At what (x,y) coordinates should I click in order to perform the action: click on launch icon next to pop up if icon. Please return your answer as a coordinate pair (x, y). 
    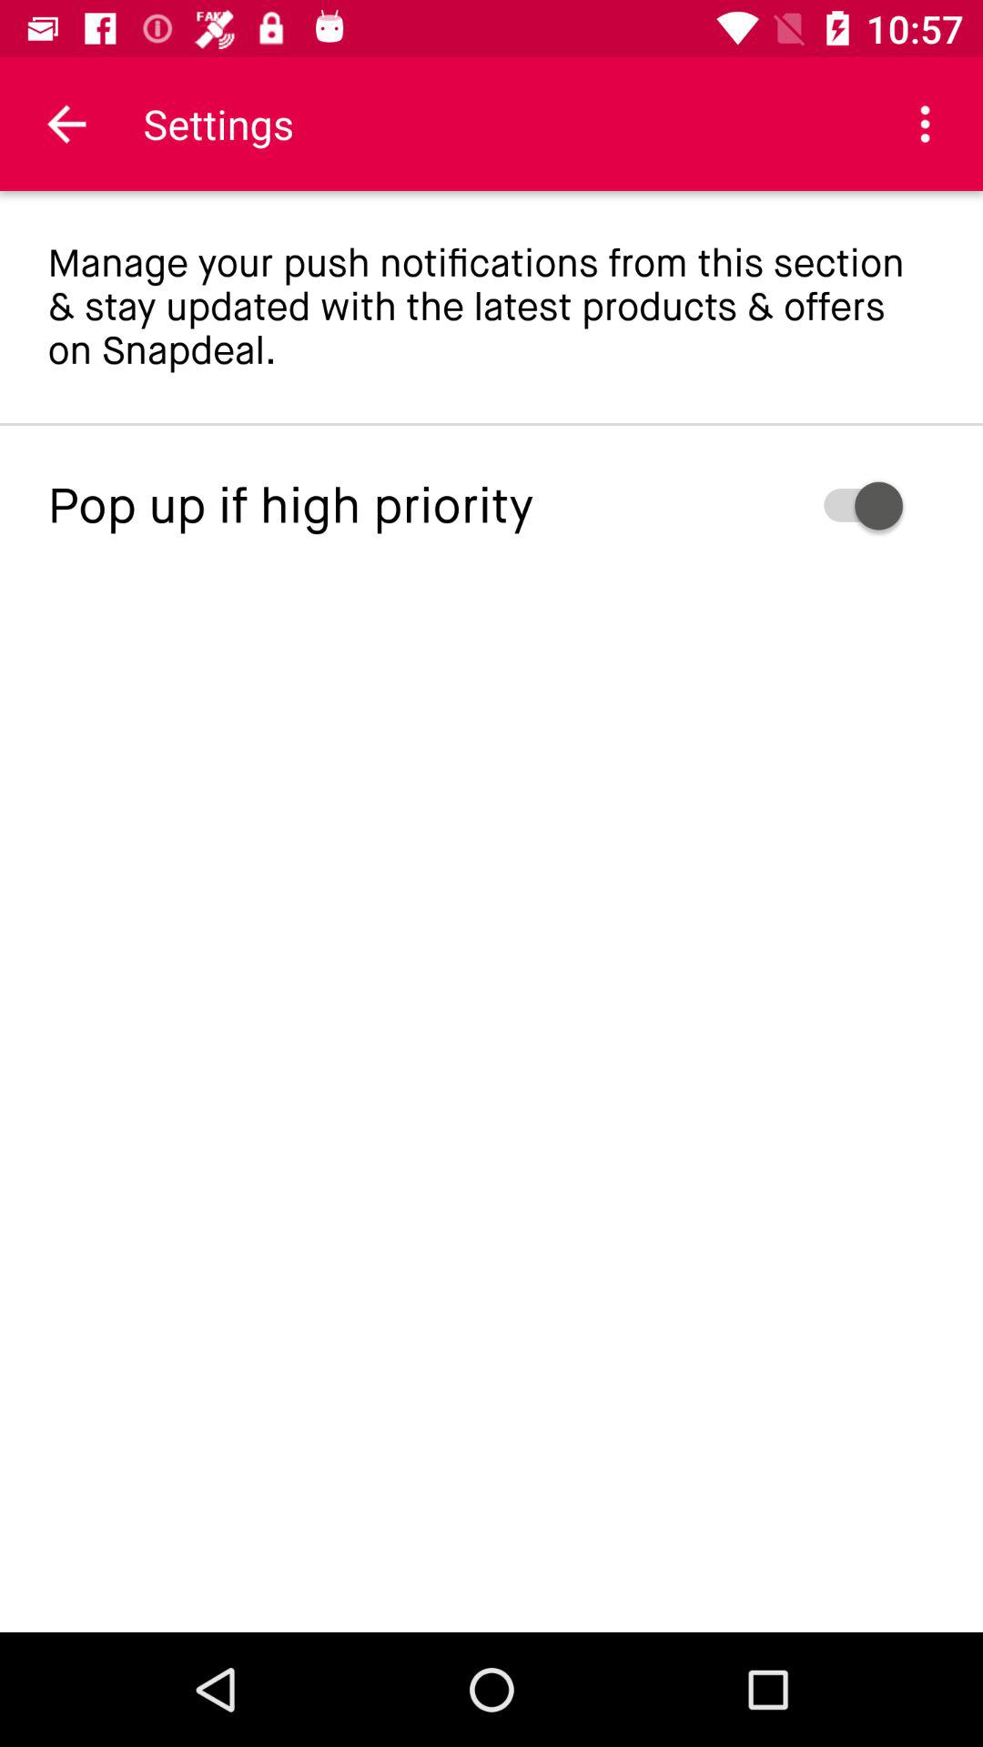
    Looking at the image, I should click on (803, 506).